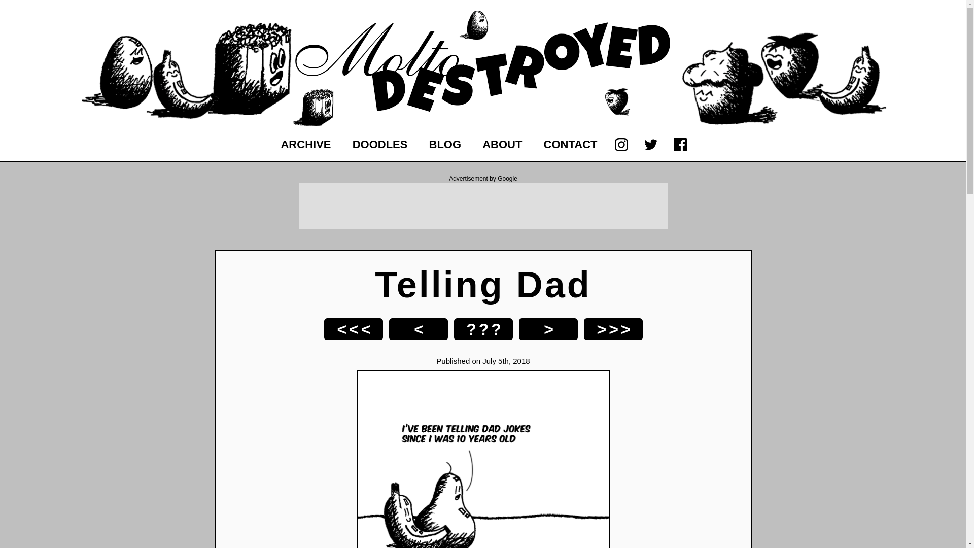 The height and width of the screenshot is (548, 974). Describe the element at coordinates (680, 145) in the screenshot. I see `on Facebook` at that location.